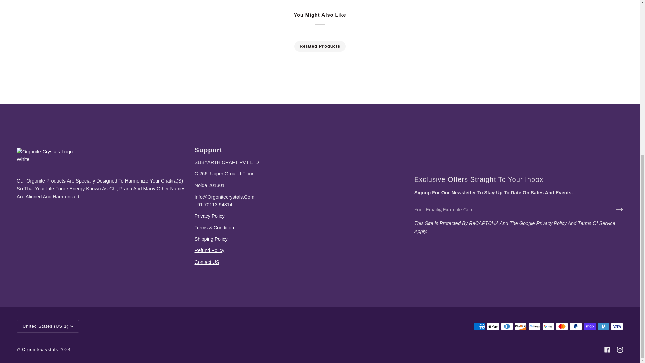 The width and height of the screenshot is (645, 363). Describe the element at coordinates (575, 326) in the screenshot. I see `PayPal` at that location.